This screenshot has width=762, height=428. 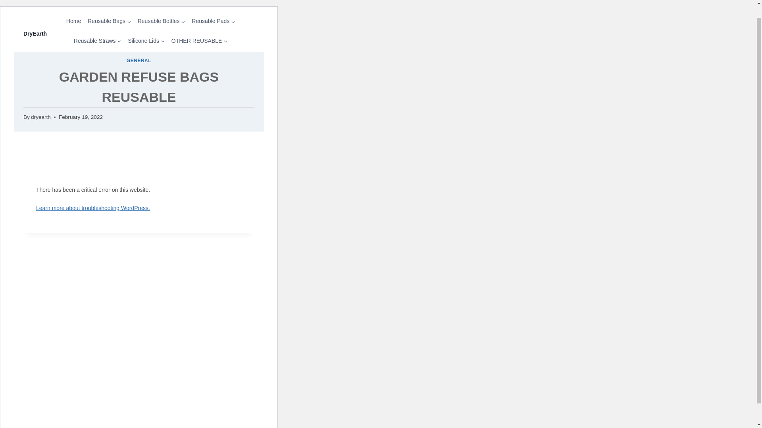 What do you see at coordinates (161, 21) in the screenshot?
I see `Reusable Bottles` at bounding box center [161, 21].